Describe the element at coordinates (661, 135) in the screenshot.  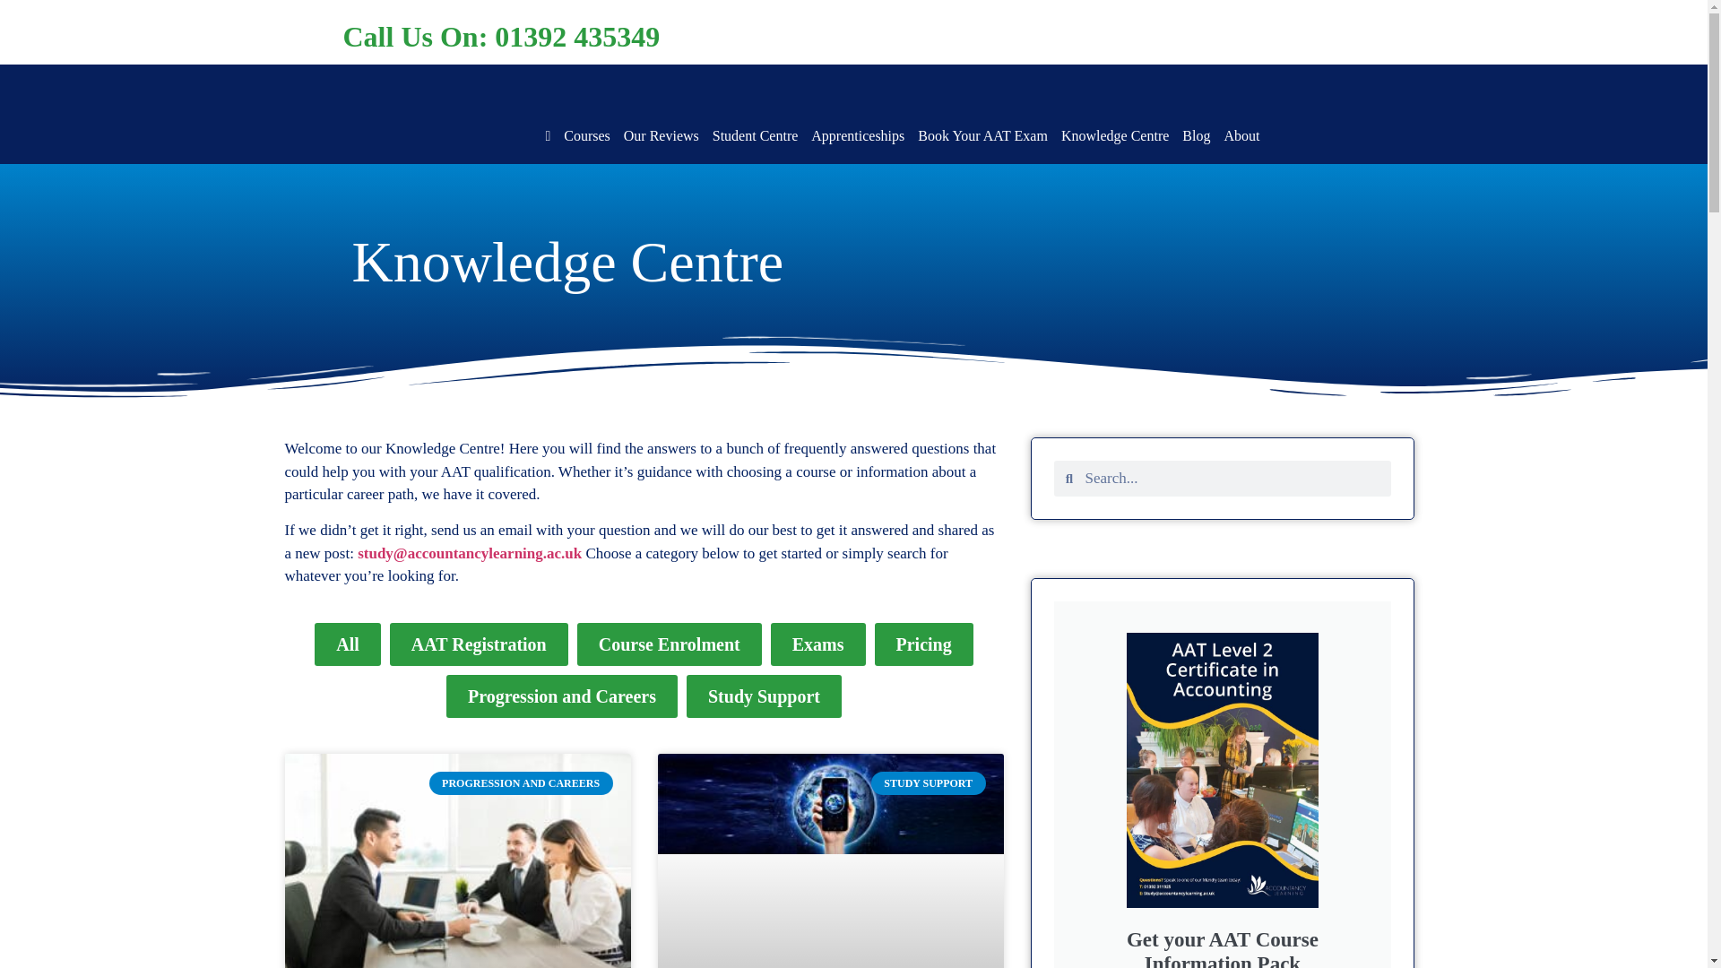
I see `Our Reviews` at that location.